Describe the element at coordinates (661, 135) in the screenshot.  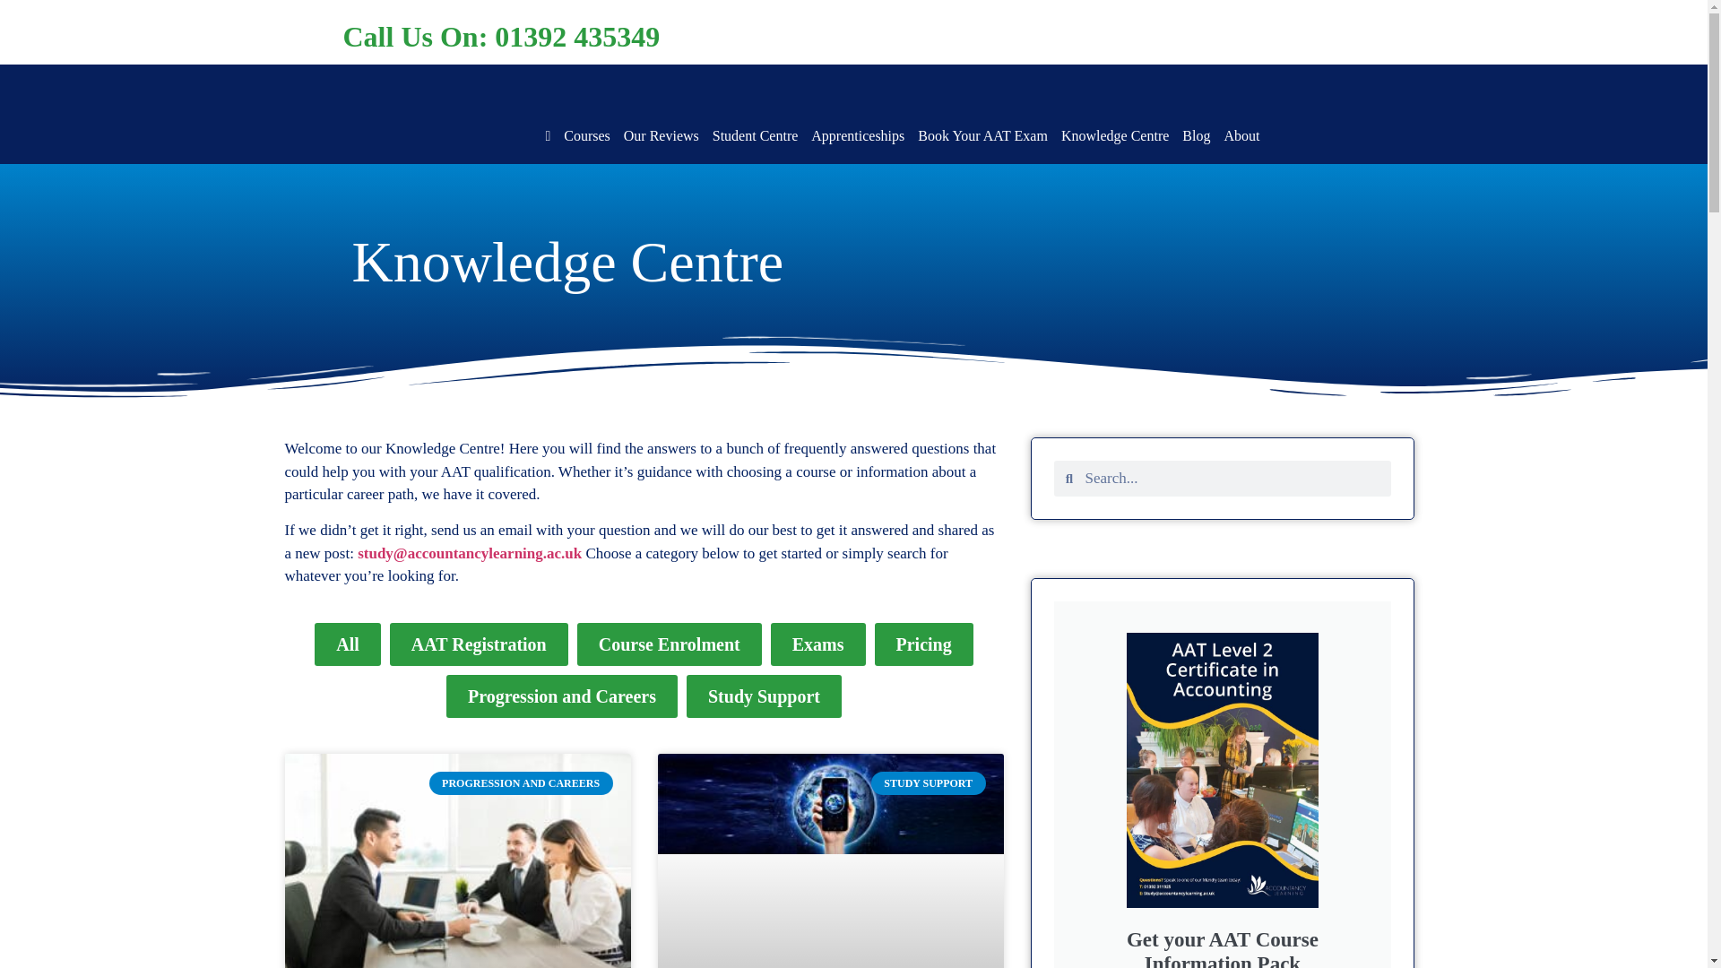
I see `Our Reviews` at that location.